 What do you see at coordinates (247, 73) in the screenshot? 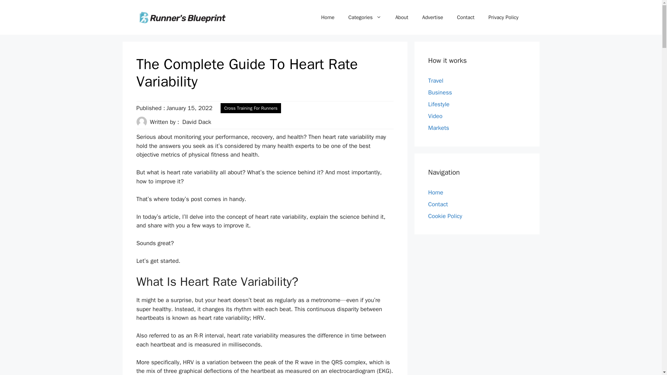
I see `The Complete Guide To Heart Rate Variability` at bounding box center [247, 73].